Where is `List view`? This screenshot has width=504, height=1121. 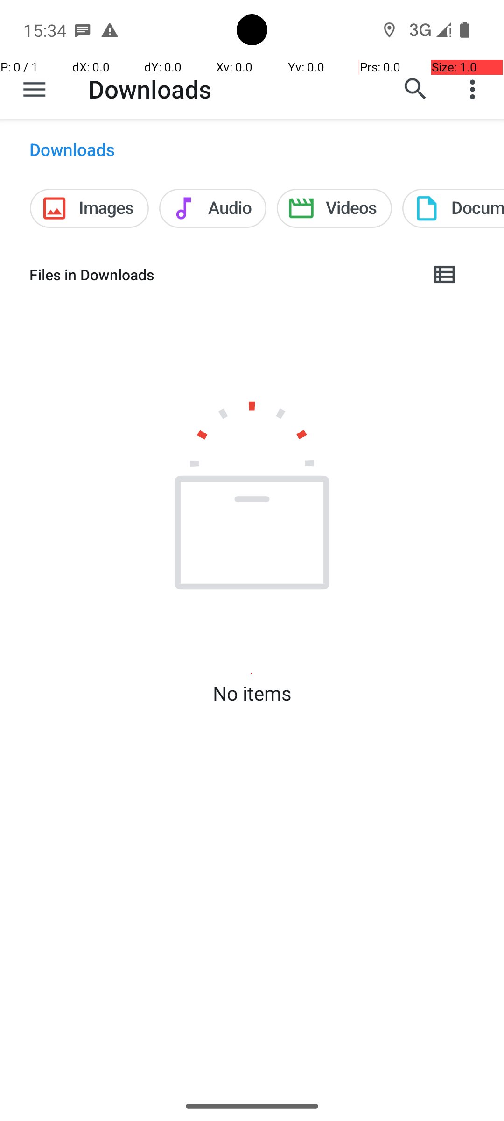 List view is located at coordinates (445, 275).